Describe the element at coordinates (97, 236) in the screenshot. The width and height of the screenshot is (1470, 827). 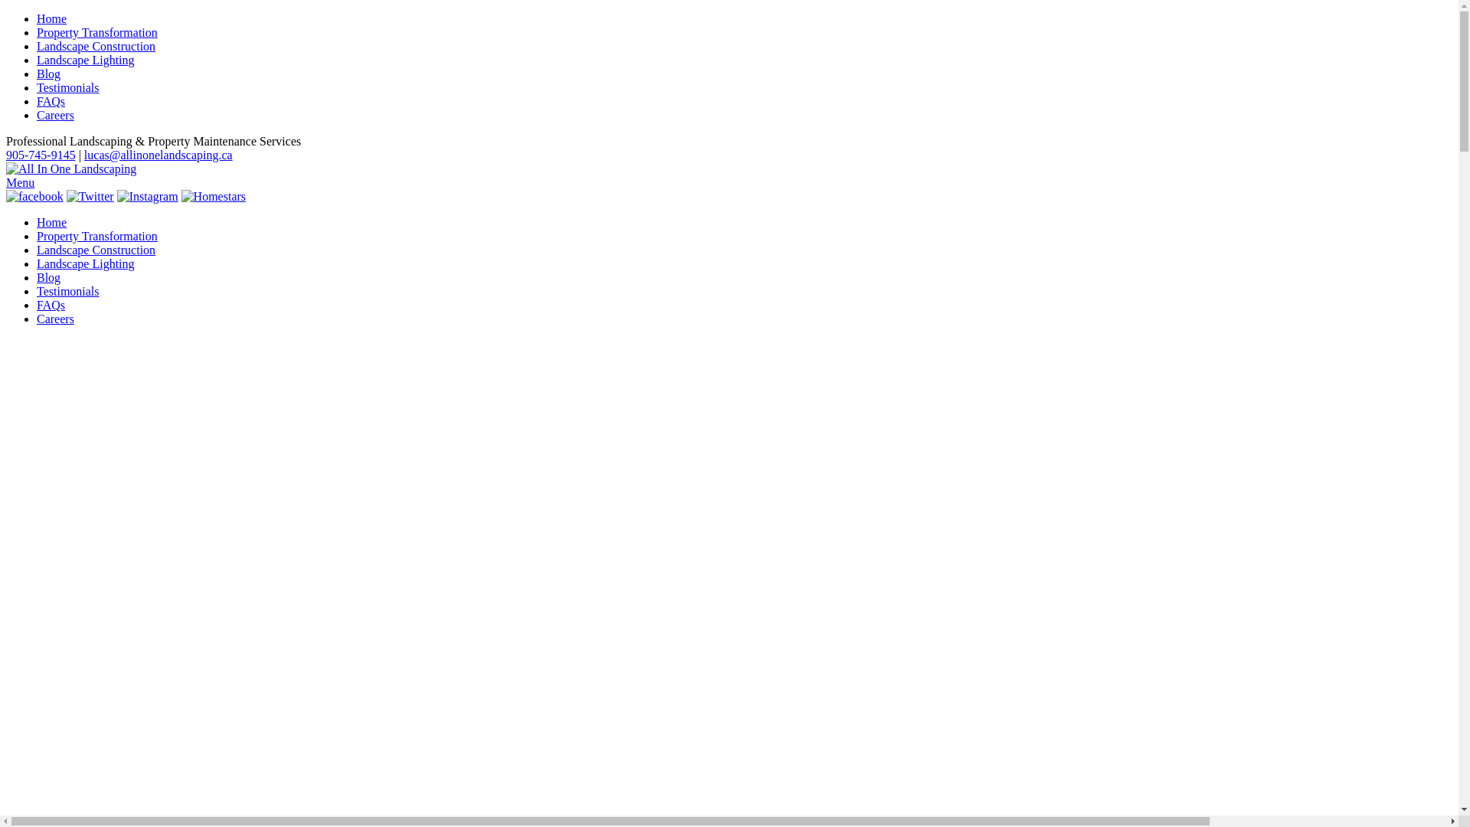
I see `Property Transformation` at that location.